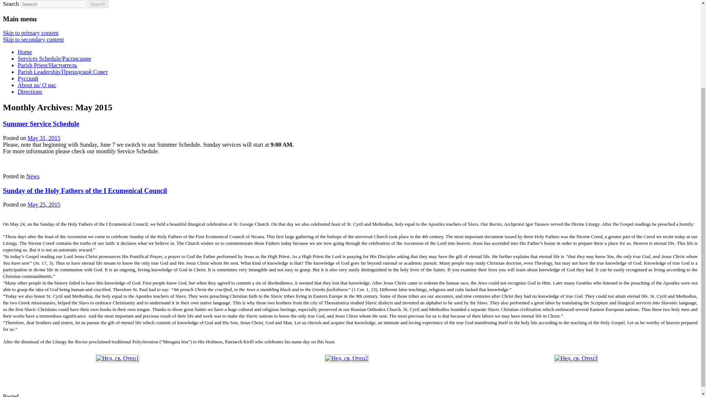 This screenshot has width=706, height=397. Describe the element at coordinates (31, 33) in the screenshot. I see `Skip to primary content` at that location.